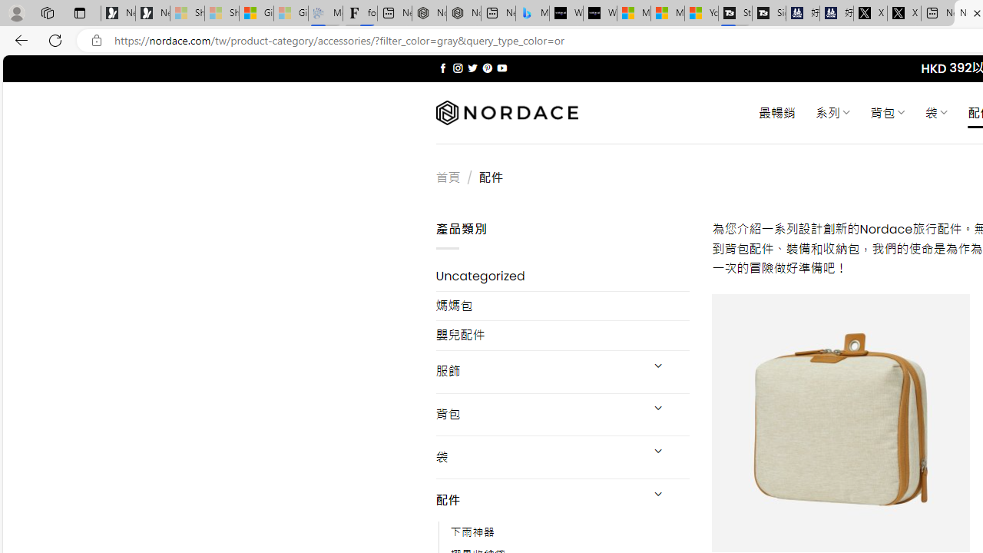  I want to click on Uncategorized, so click(562, 276).